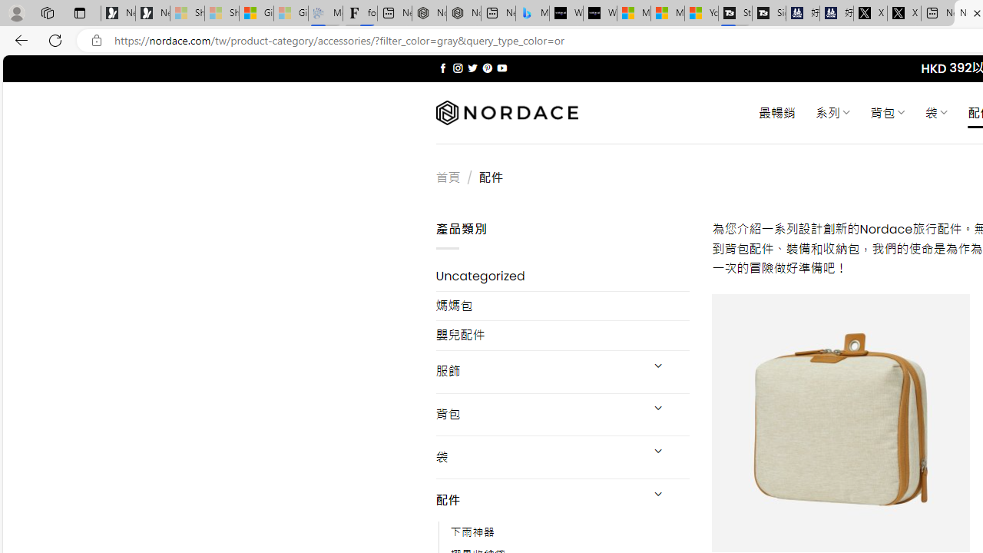  I want to click on Uncategorized, so click(562, 276).